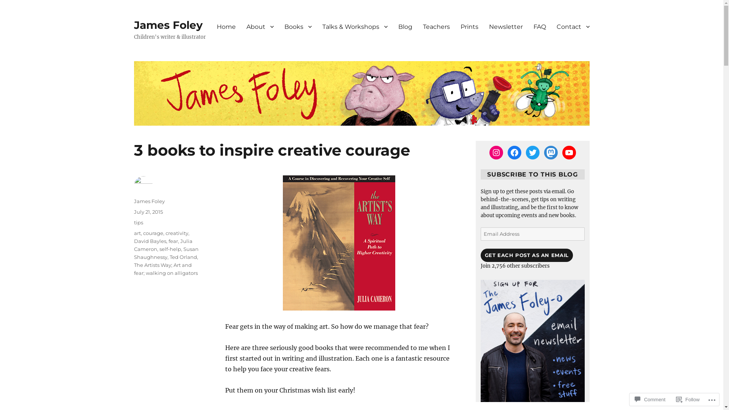 The image size is (729, 410). I want to click on courage, so click(153, 233).